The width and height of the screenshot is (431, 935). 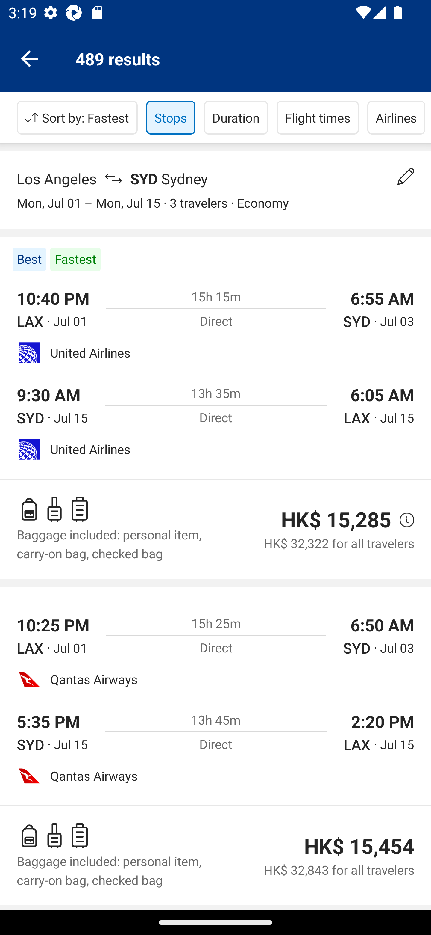 I want to click on Navigate up, so click(x=29, y=58).